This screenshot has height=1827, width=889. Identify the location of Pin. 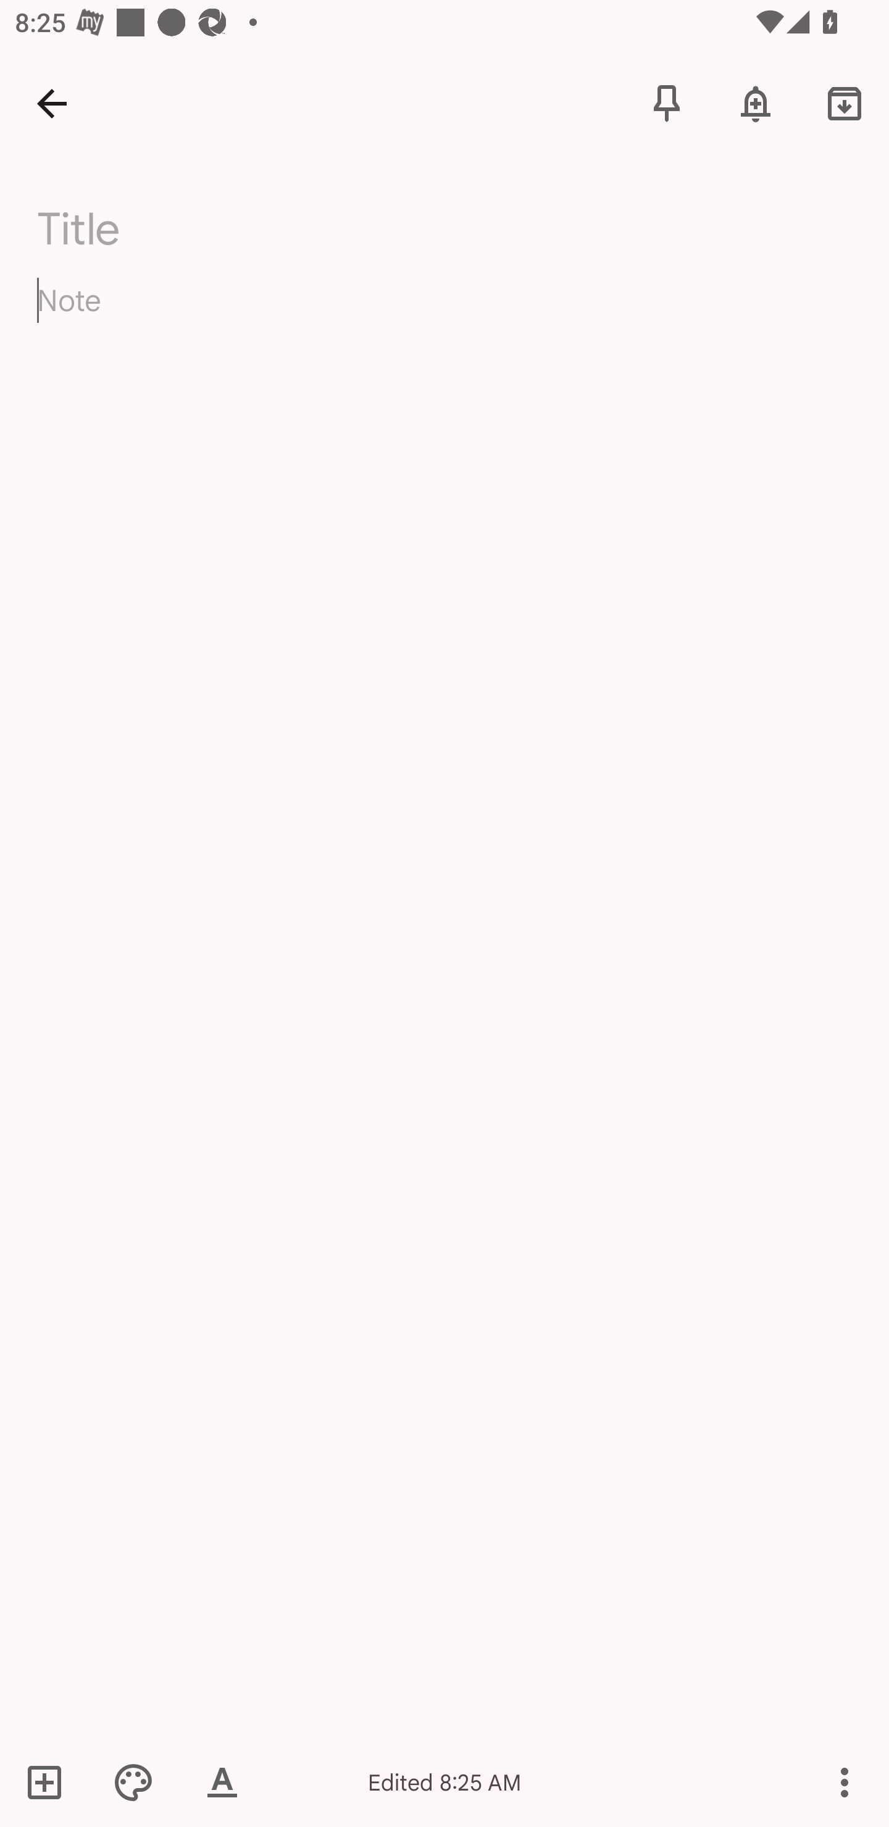
(667, 102).